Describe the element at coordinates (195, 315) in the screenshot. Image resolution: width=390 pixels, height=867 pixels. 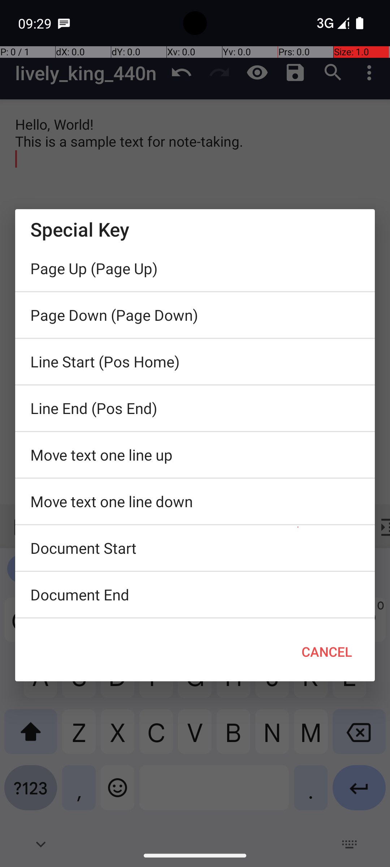
I see `Page Down (Page Down)` at that location.